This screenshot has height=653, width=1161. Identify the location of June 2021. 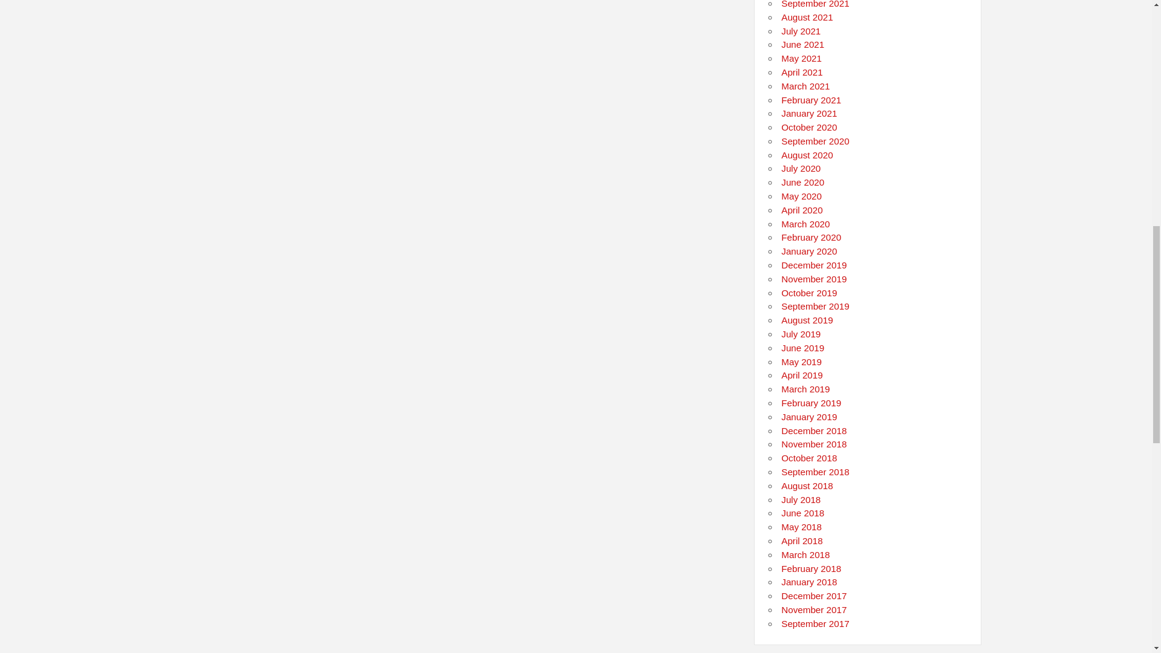
(803, 44).